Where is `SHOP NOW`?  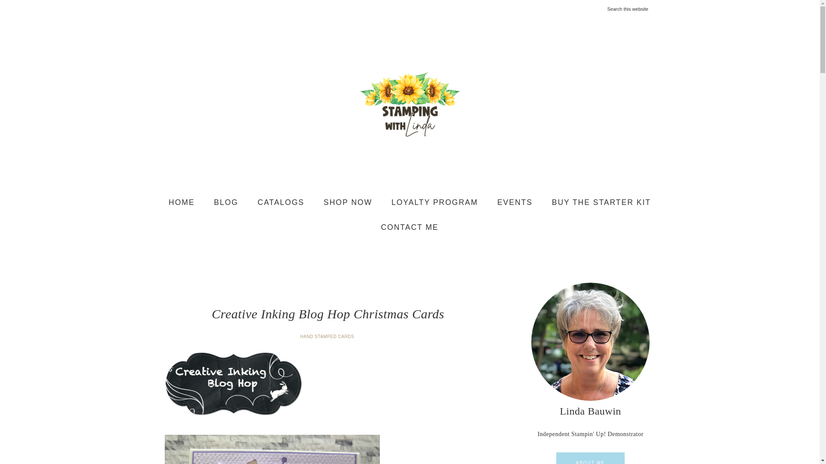
SHOP NOW is located at coordinates (348, 203).